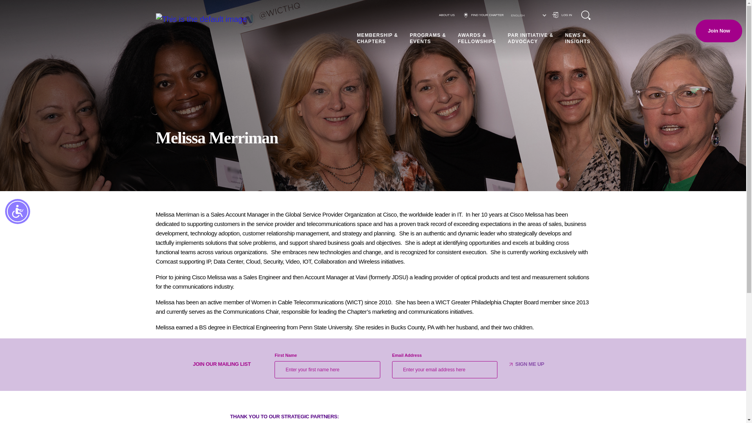 The image size is (752, 423). What do you see at coordinates (529, 364) in the screenshot?
I see `Sign Me up` at bounding box center [529, 364].